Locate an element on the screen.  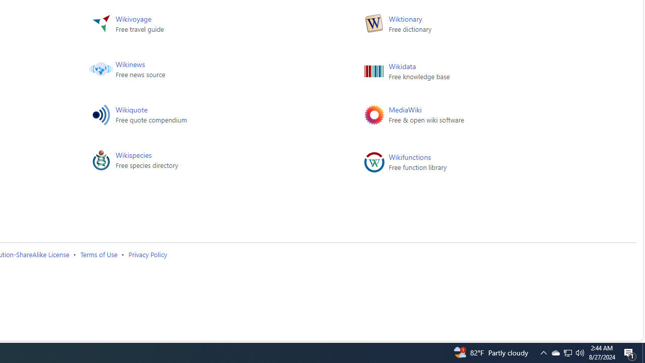
Wikifunctions Free function library is located at coordinates (484, 162).